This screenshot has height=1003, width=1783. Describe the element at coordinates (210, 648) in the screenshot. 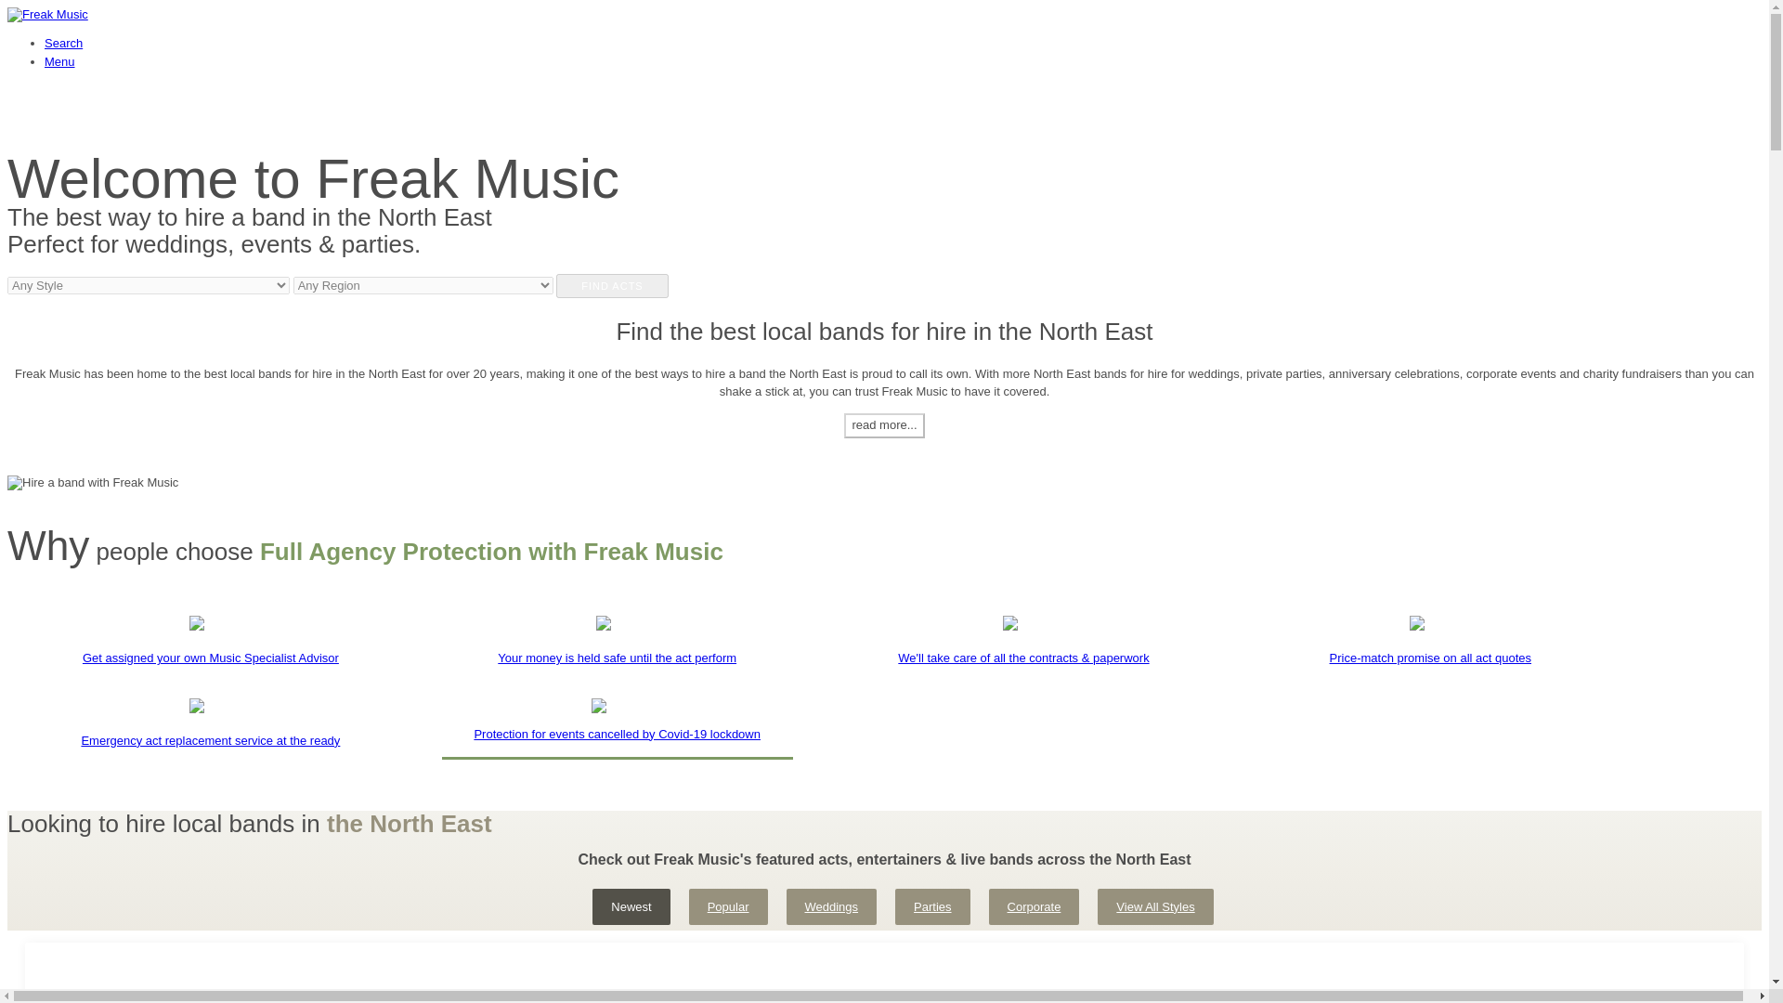

I see `Get assigned your own Music Specialist Advisor` at that location.